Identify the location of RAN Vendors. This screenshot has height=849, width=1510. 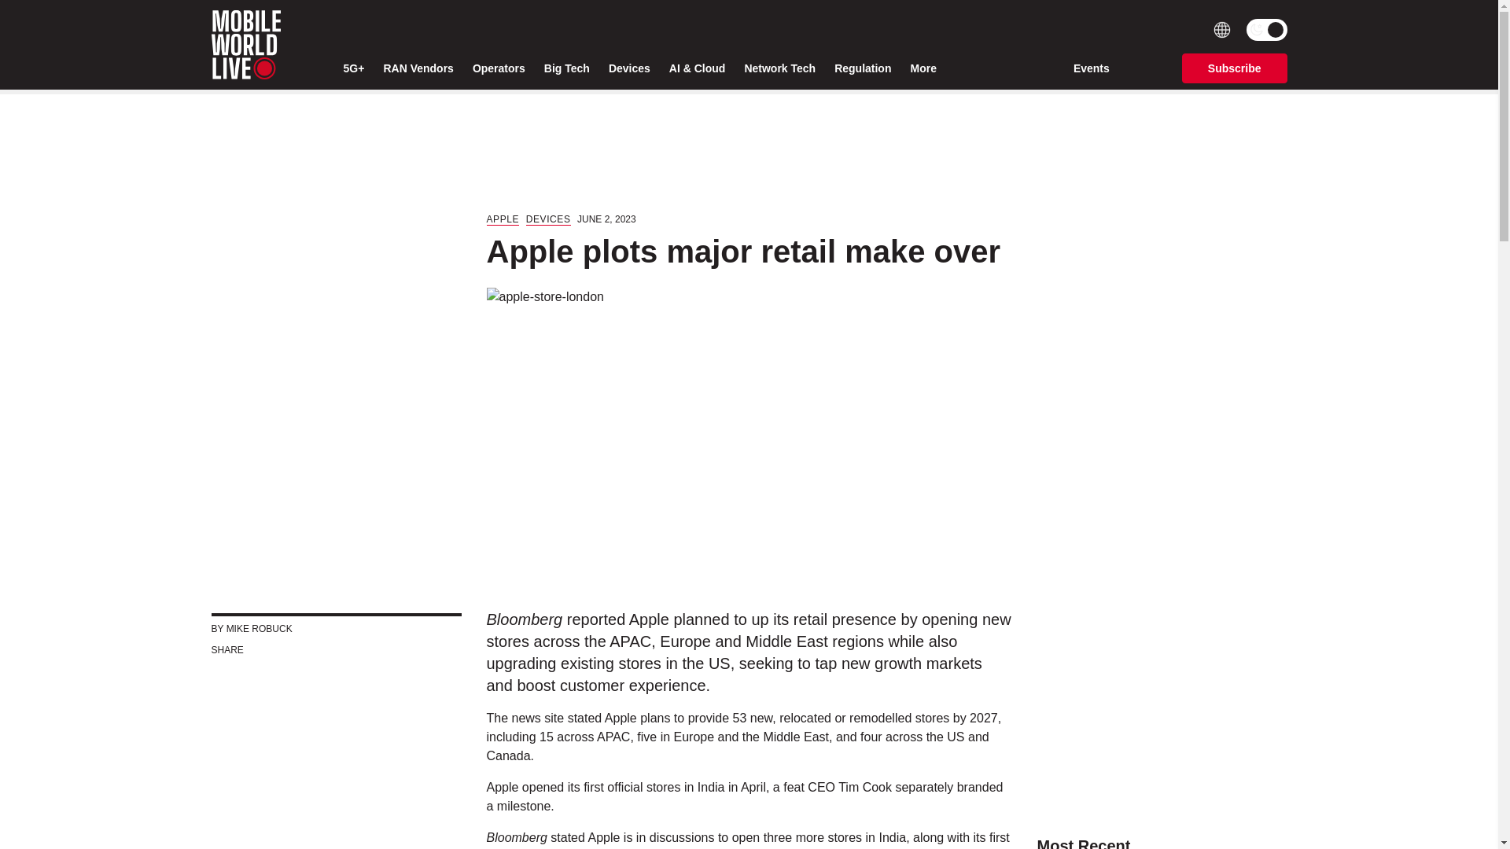
(418, 68).